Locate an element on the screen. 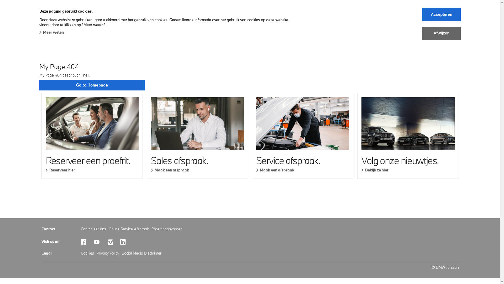 The image size is (504, 284). Contact is located at coordinates (409, 22).